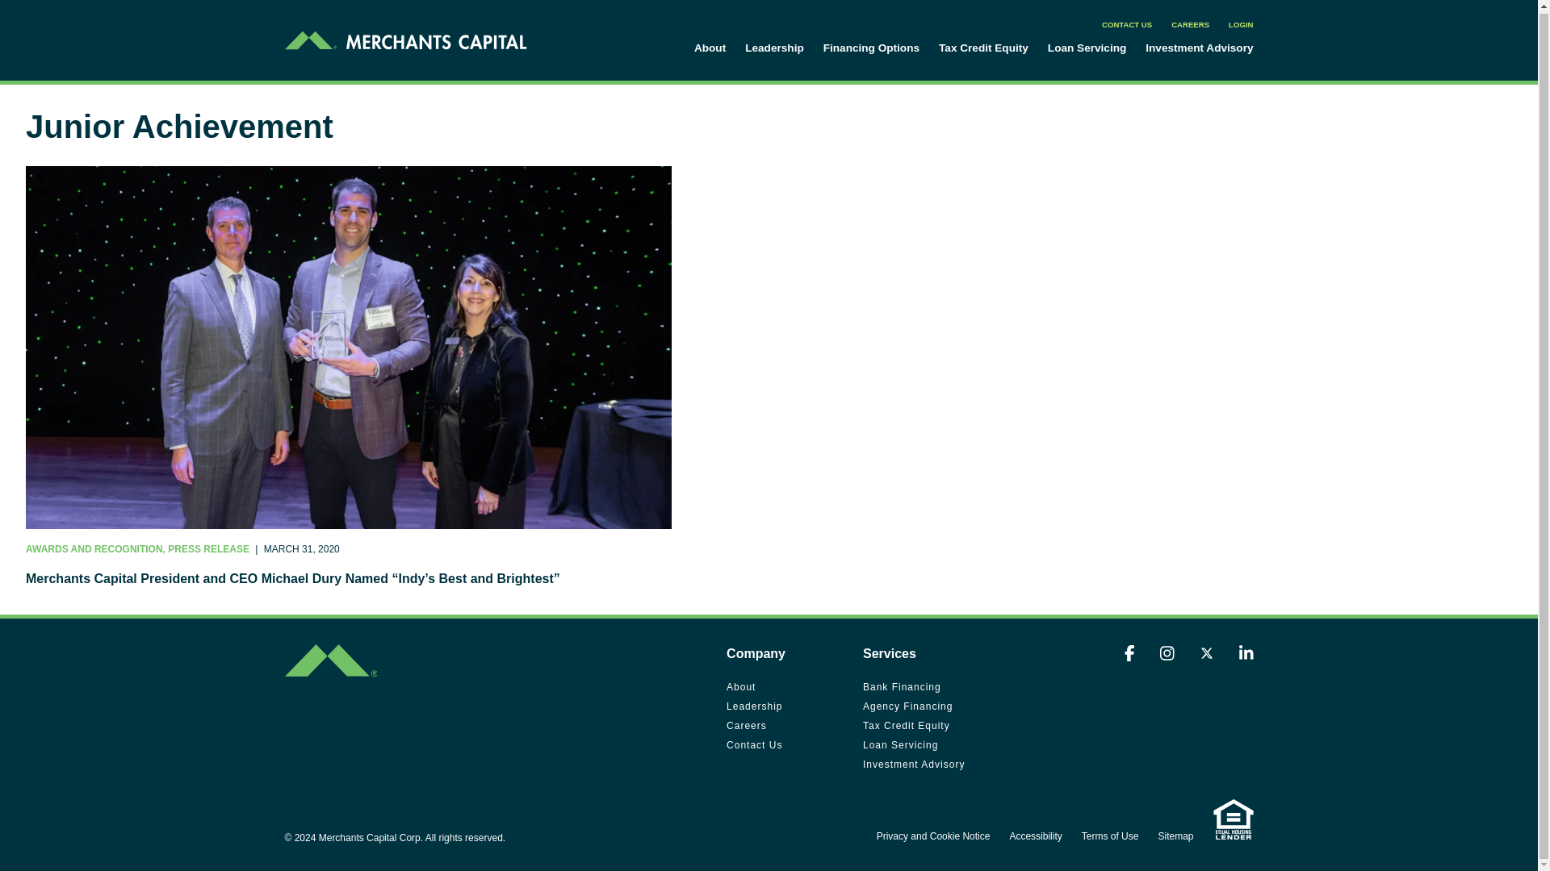  I want to click on Investment Advisory, so click(1198, 47).